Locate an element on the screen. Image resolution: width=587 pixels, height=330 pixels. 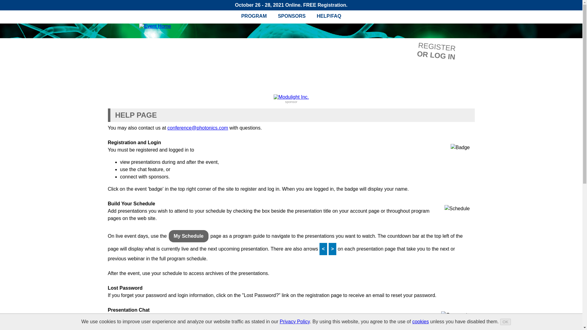
cookies is located at coordinates (292, 16).